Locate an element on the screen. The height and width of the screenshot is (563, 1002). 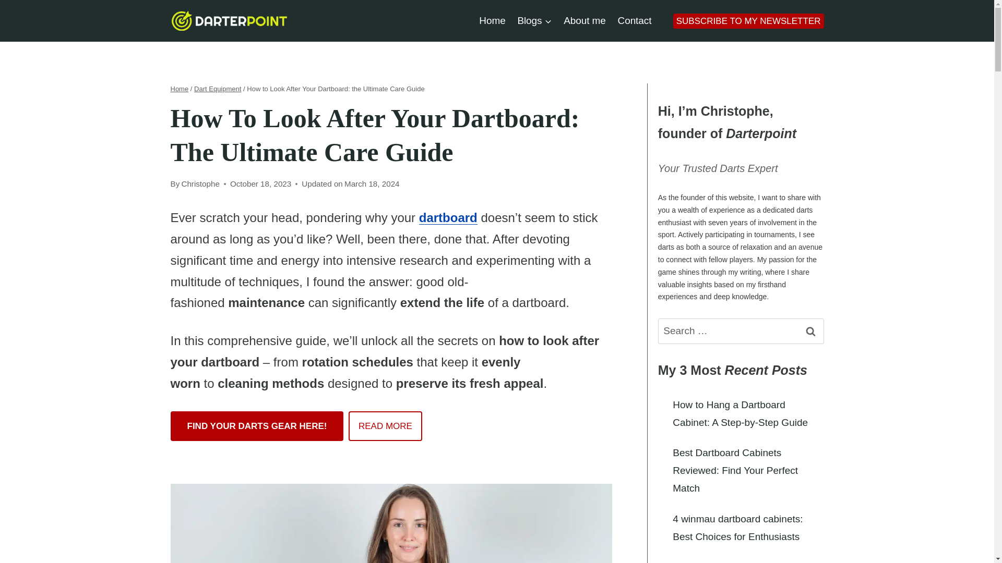
Home is located at coordinates (492, 20).